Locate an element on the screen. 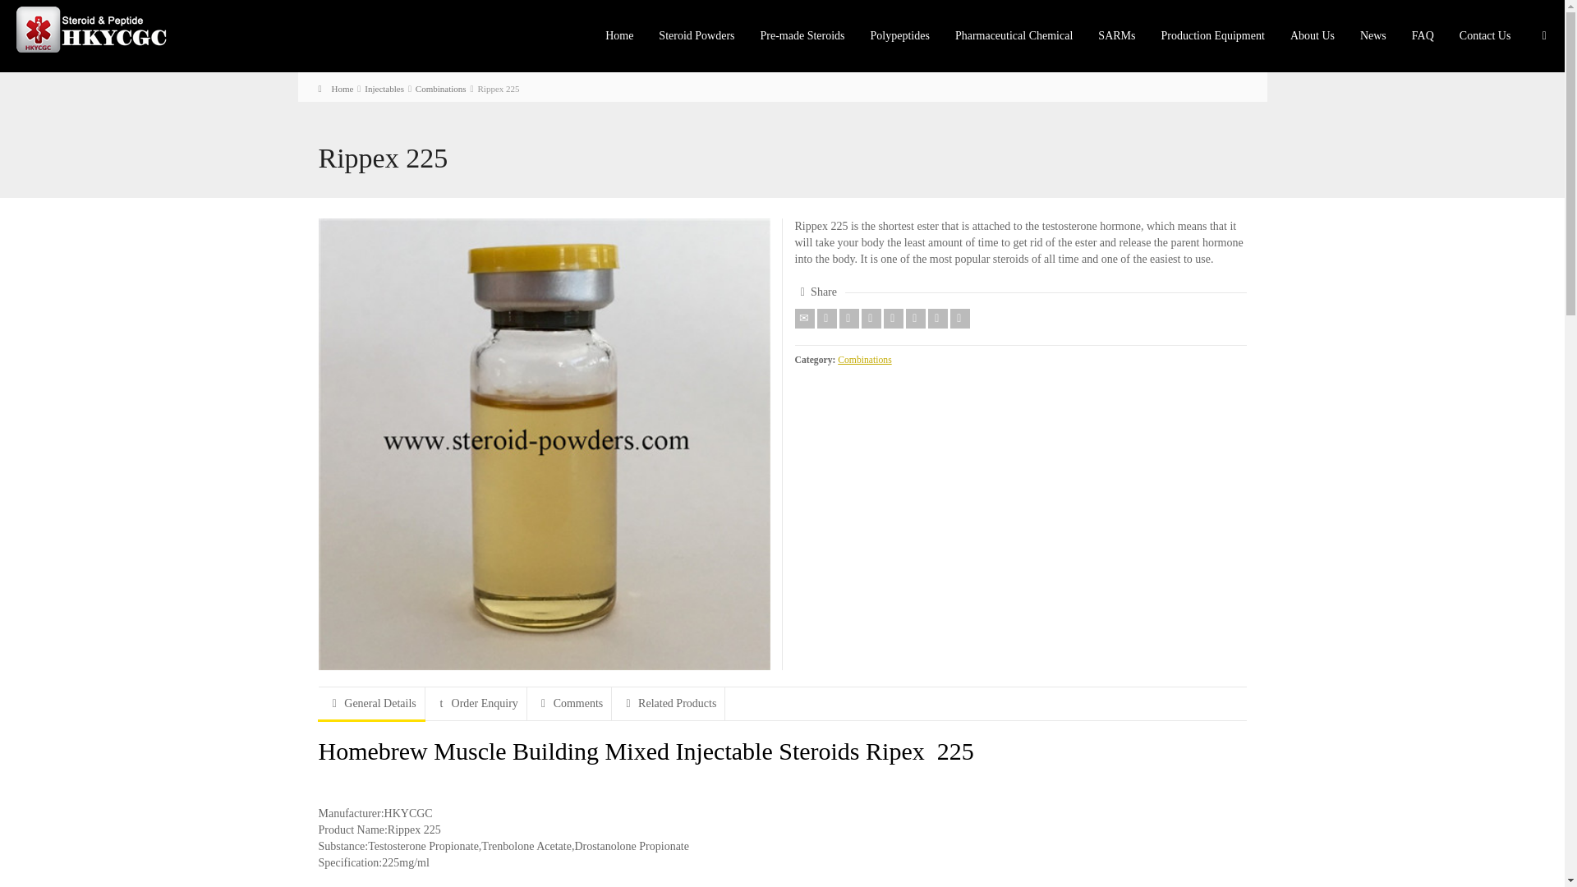 This screenshot has width=1577, height=887. Vkontakte is located at coordinates (959, 318).